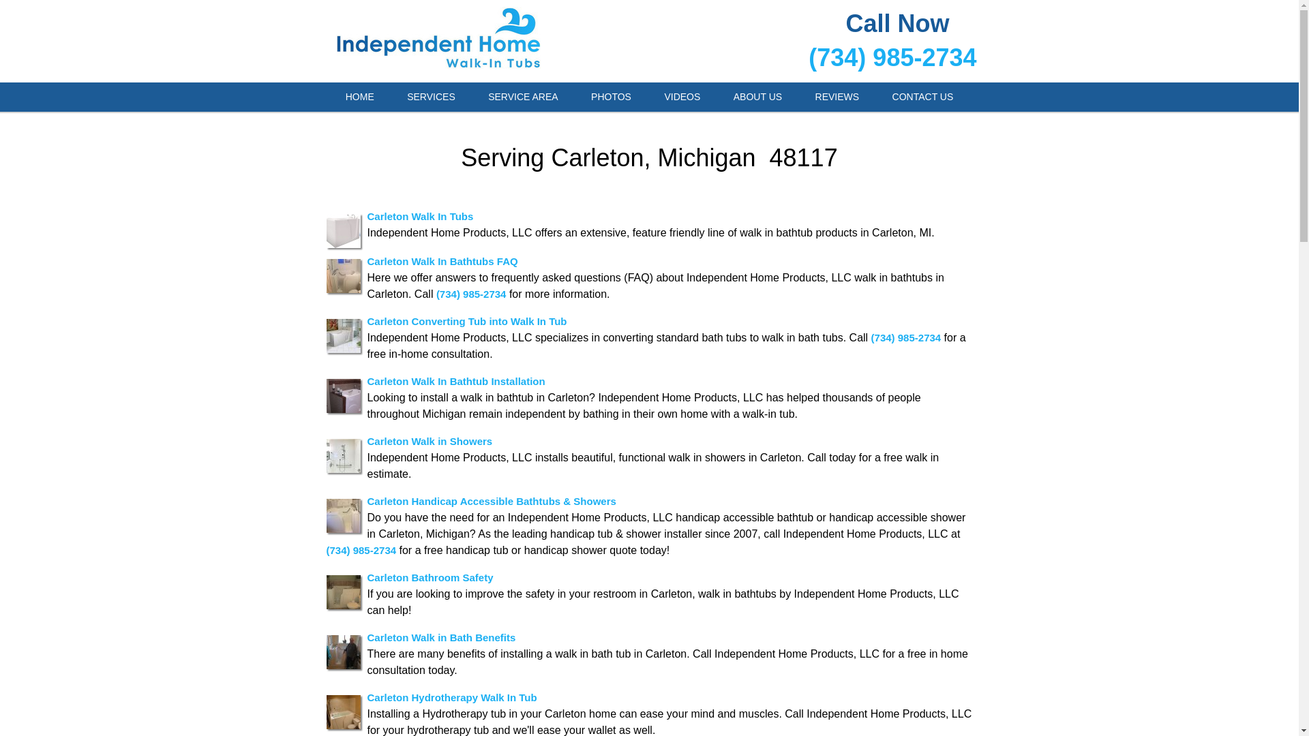 This screenshot has width=1309, height=736. Describe the element at coordinates (455, 380) in the screenshot. I see `Carleton Walk In Bathtub Installation` at that location.